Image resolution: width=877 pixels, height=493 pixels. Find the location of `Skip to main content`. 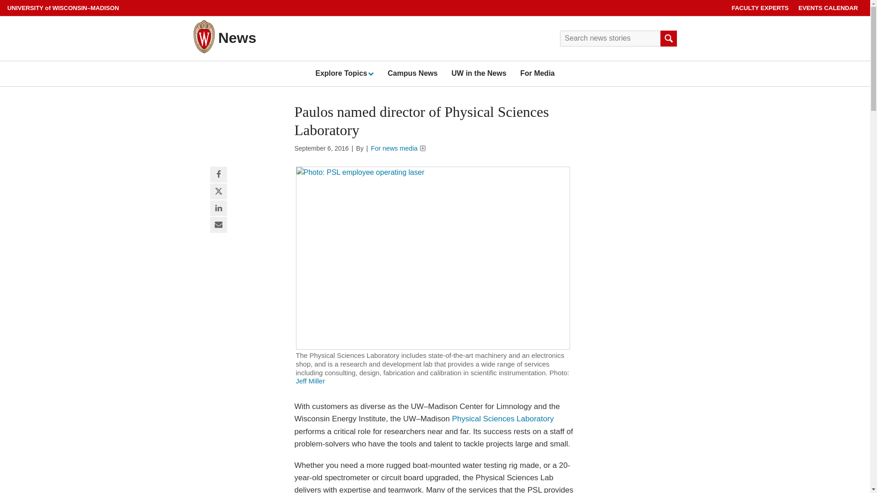

Skip to main content is located at coordinates (2, 2).